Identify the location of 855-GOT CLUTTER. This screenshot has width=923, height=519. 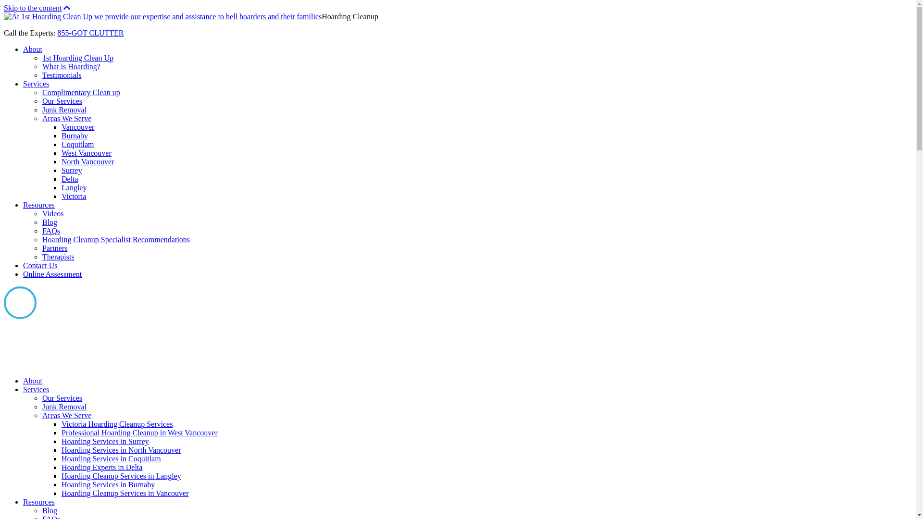
(91, 33).